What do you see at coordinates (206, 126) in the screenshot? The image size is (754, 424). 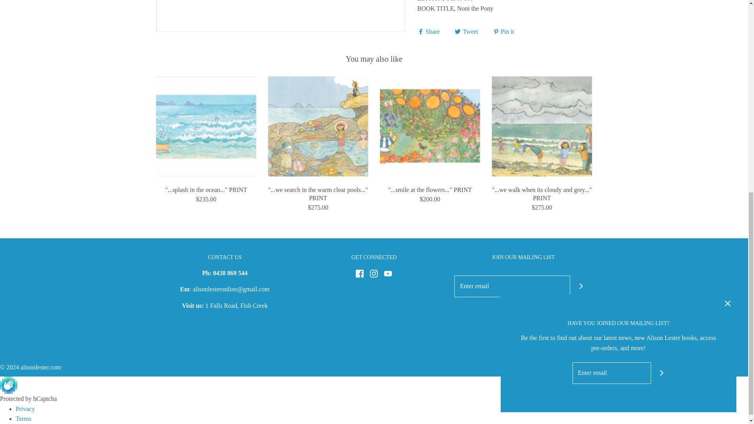 I see `"...splash in the ocean..." PRINT` at bounding box center [206, 126].